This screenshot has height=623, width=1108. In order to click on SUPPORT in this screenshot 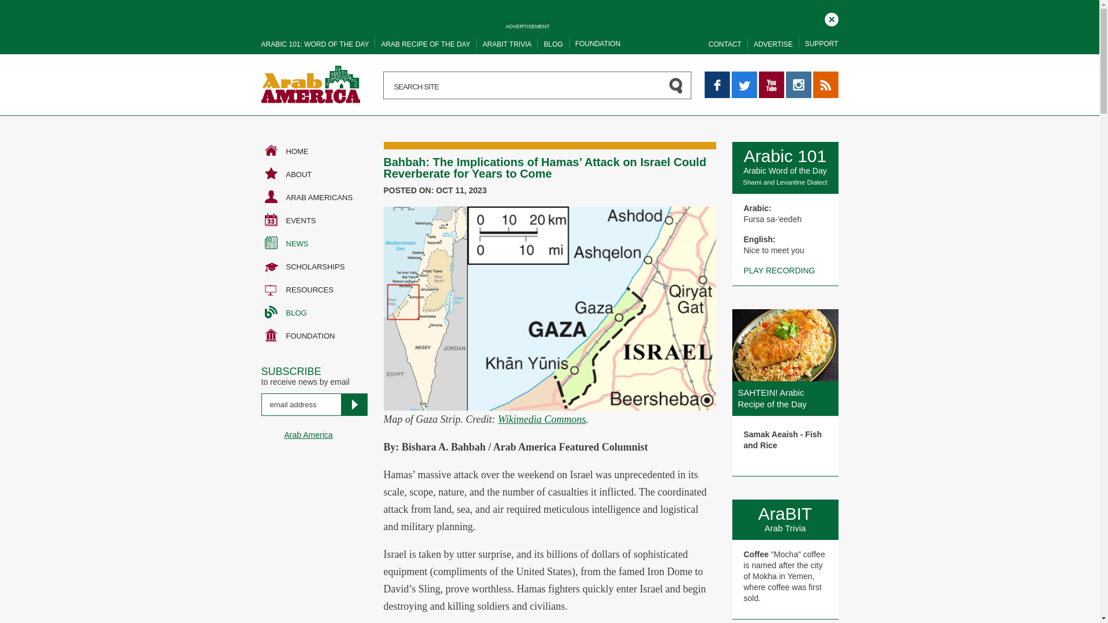, I will do `click(822, 44)`.